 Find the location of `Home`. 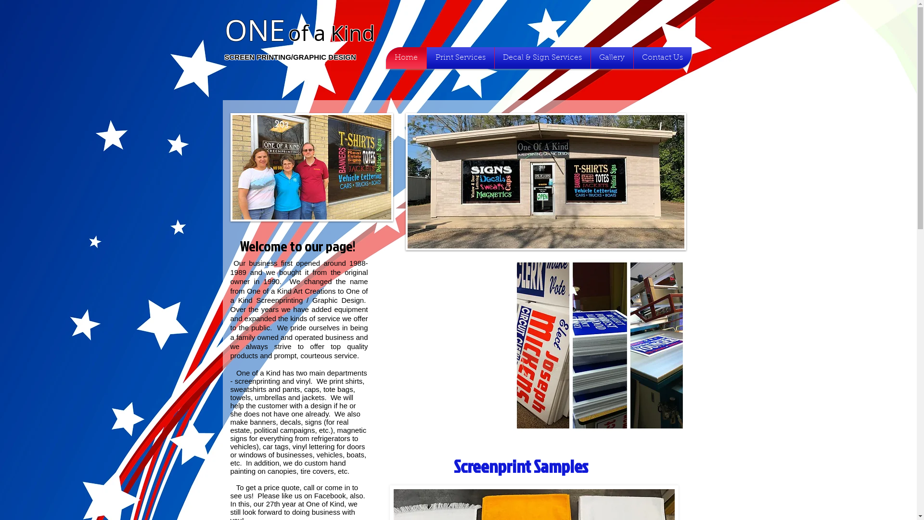

Home is located at coordinates (406, 58).